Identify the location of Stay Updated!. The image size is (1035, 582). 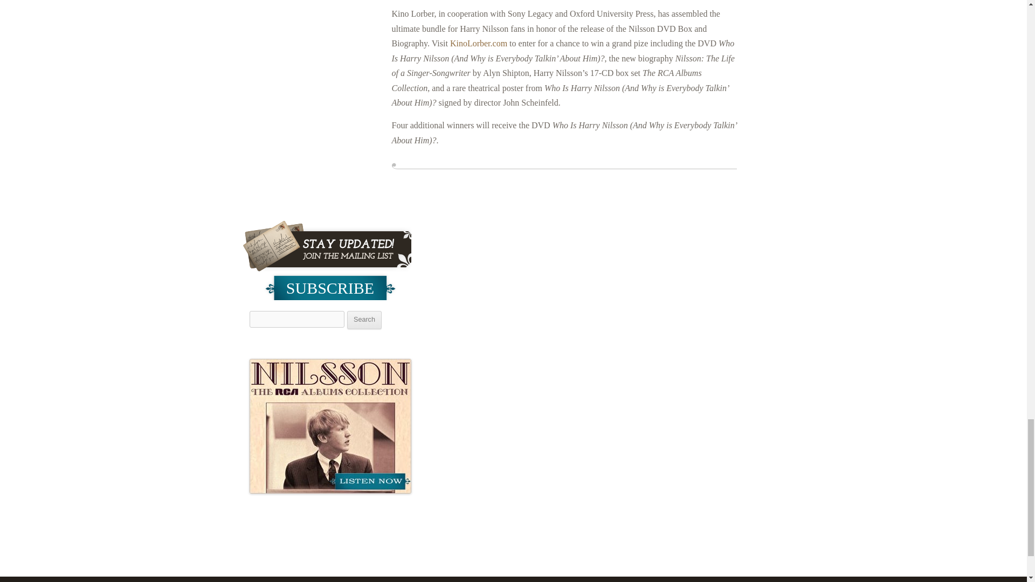
(327, 246).